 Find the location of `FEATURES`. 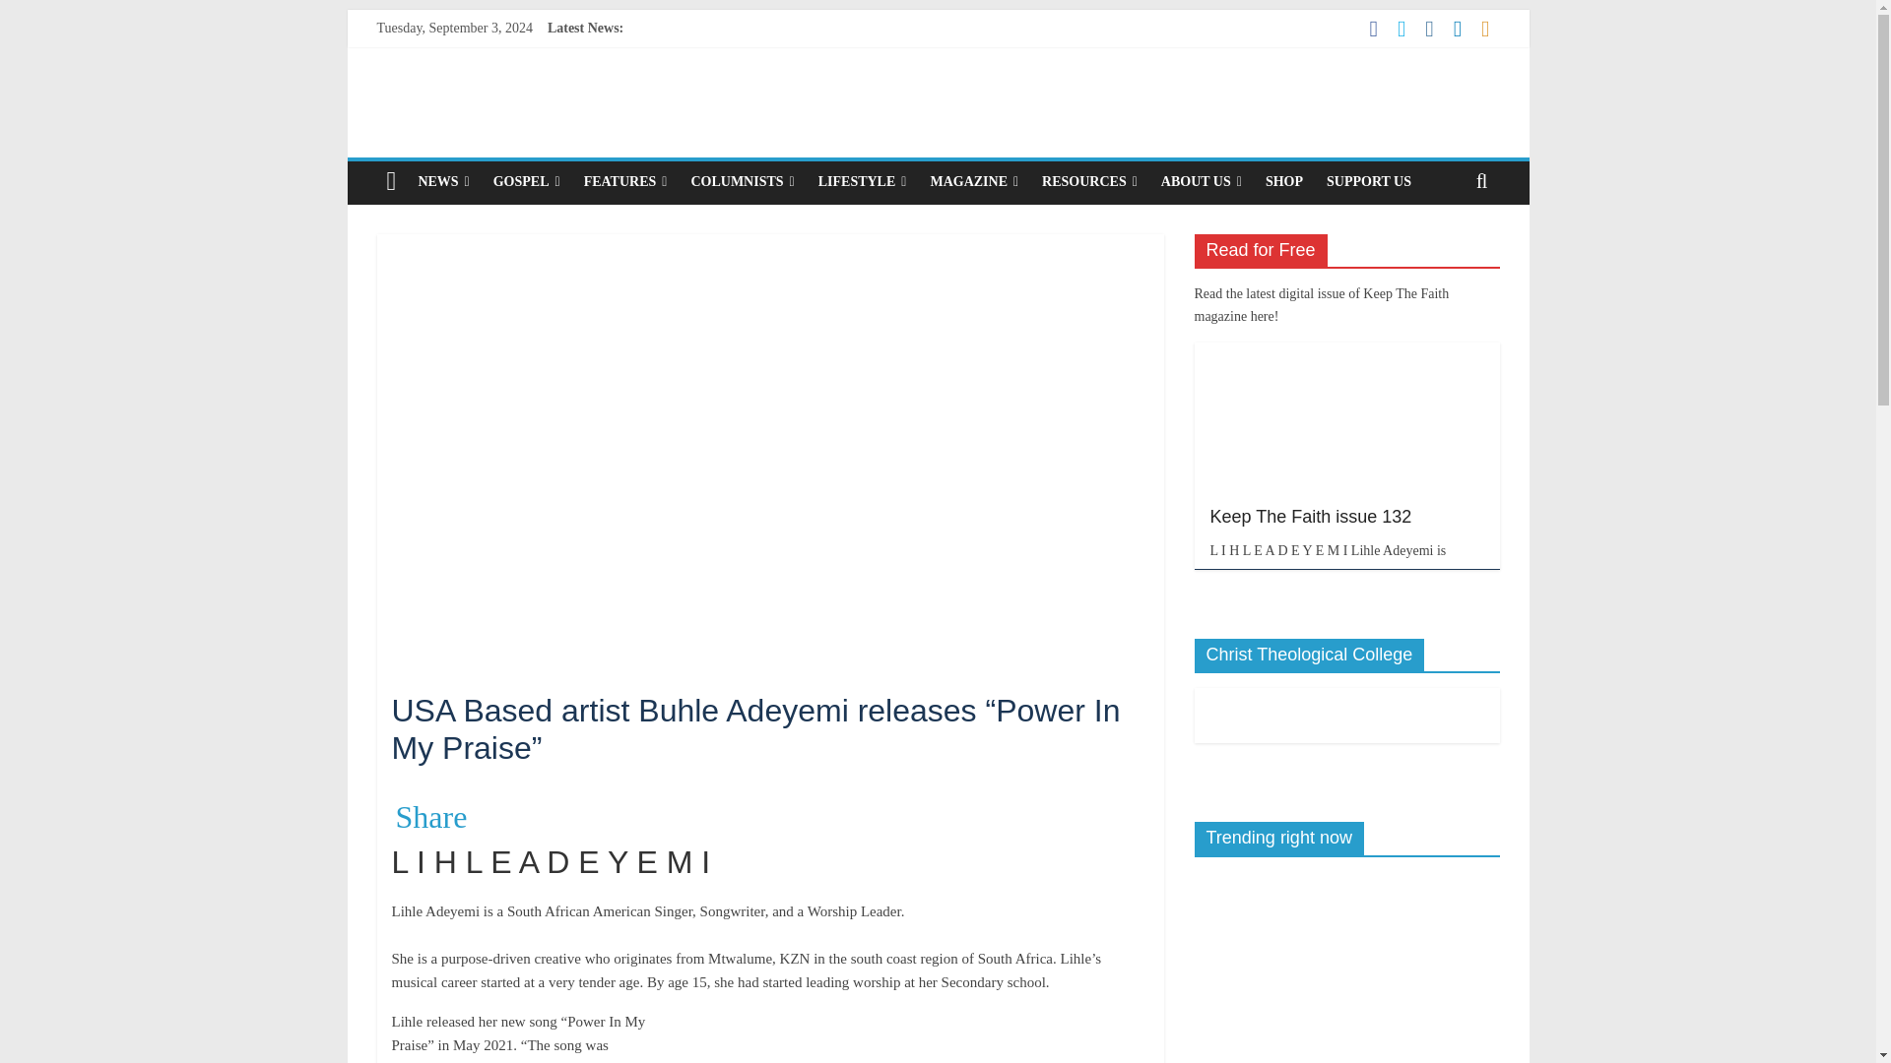

FEATURES is located at coordinates (625, 182).